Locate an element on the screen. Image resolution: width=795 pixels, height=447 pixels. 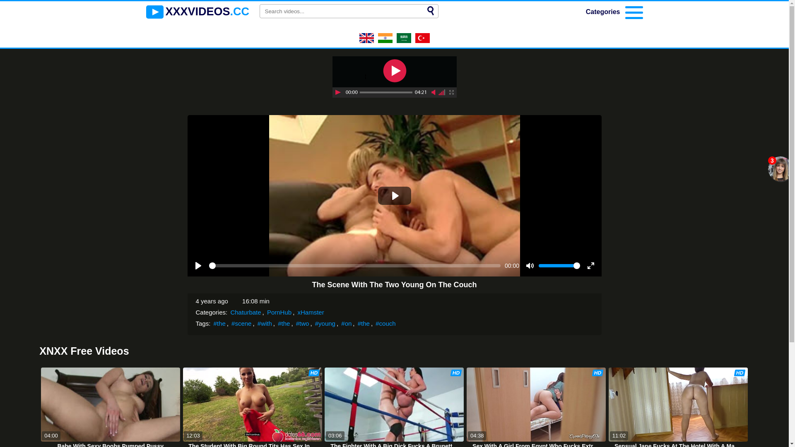
#couch is located at coordinates (385, 324).